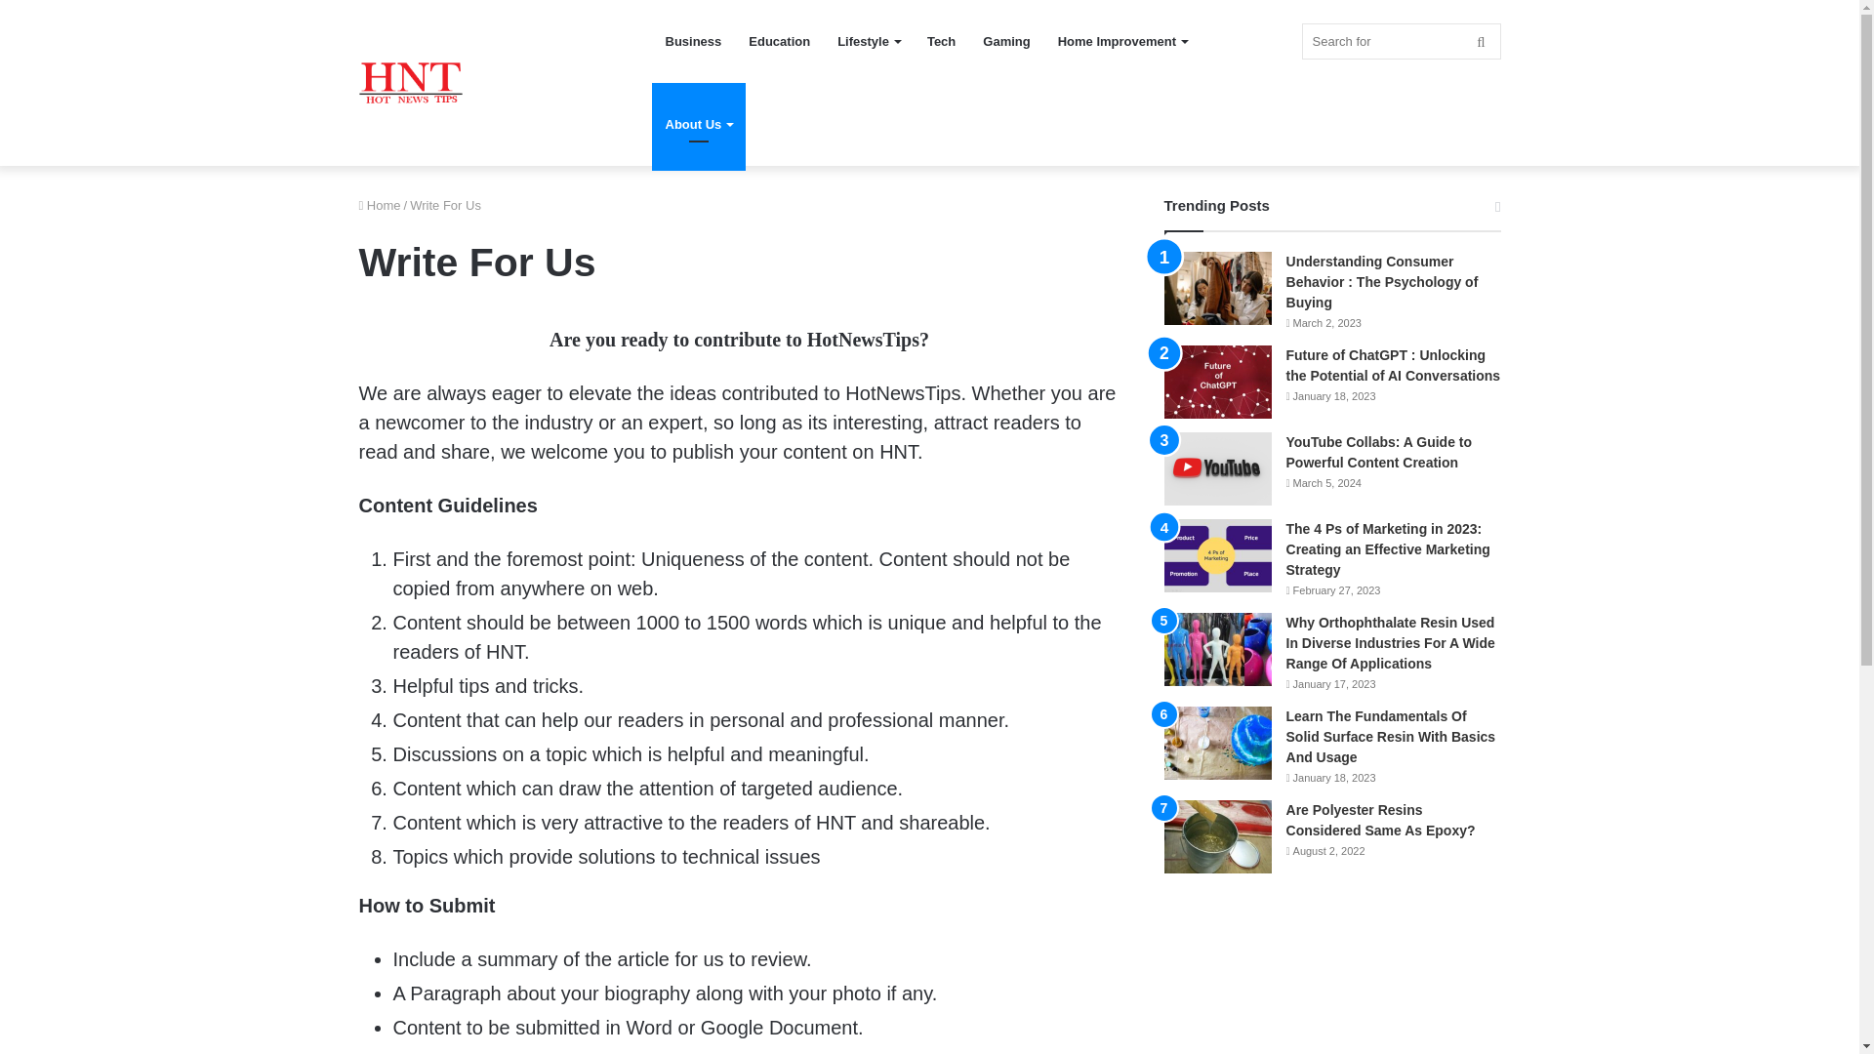  Describe the element at coordinates (411, 82) in the screenshot. I see `HotNewsTips` at that location.